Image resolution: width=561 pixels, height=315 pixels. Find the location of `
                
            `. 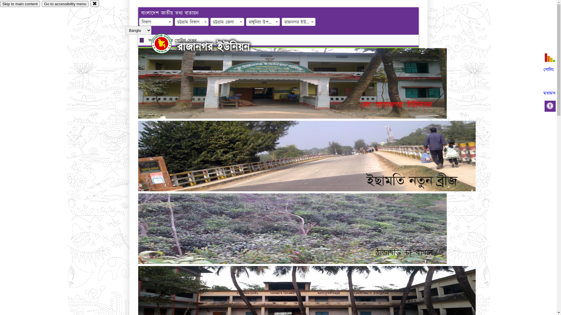


                
             is located at coordinates (167, 43).